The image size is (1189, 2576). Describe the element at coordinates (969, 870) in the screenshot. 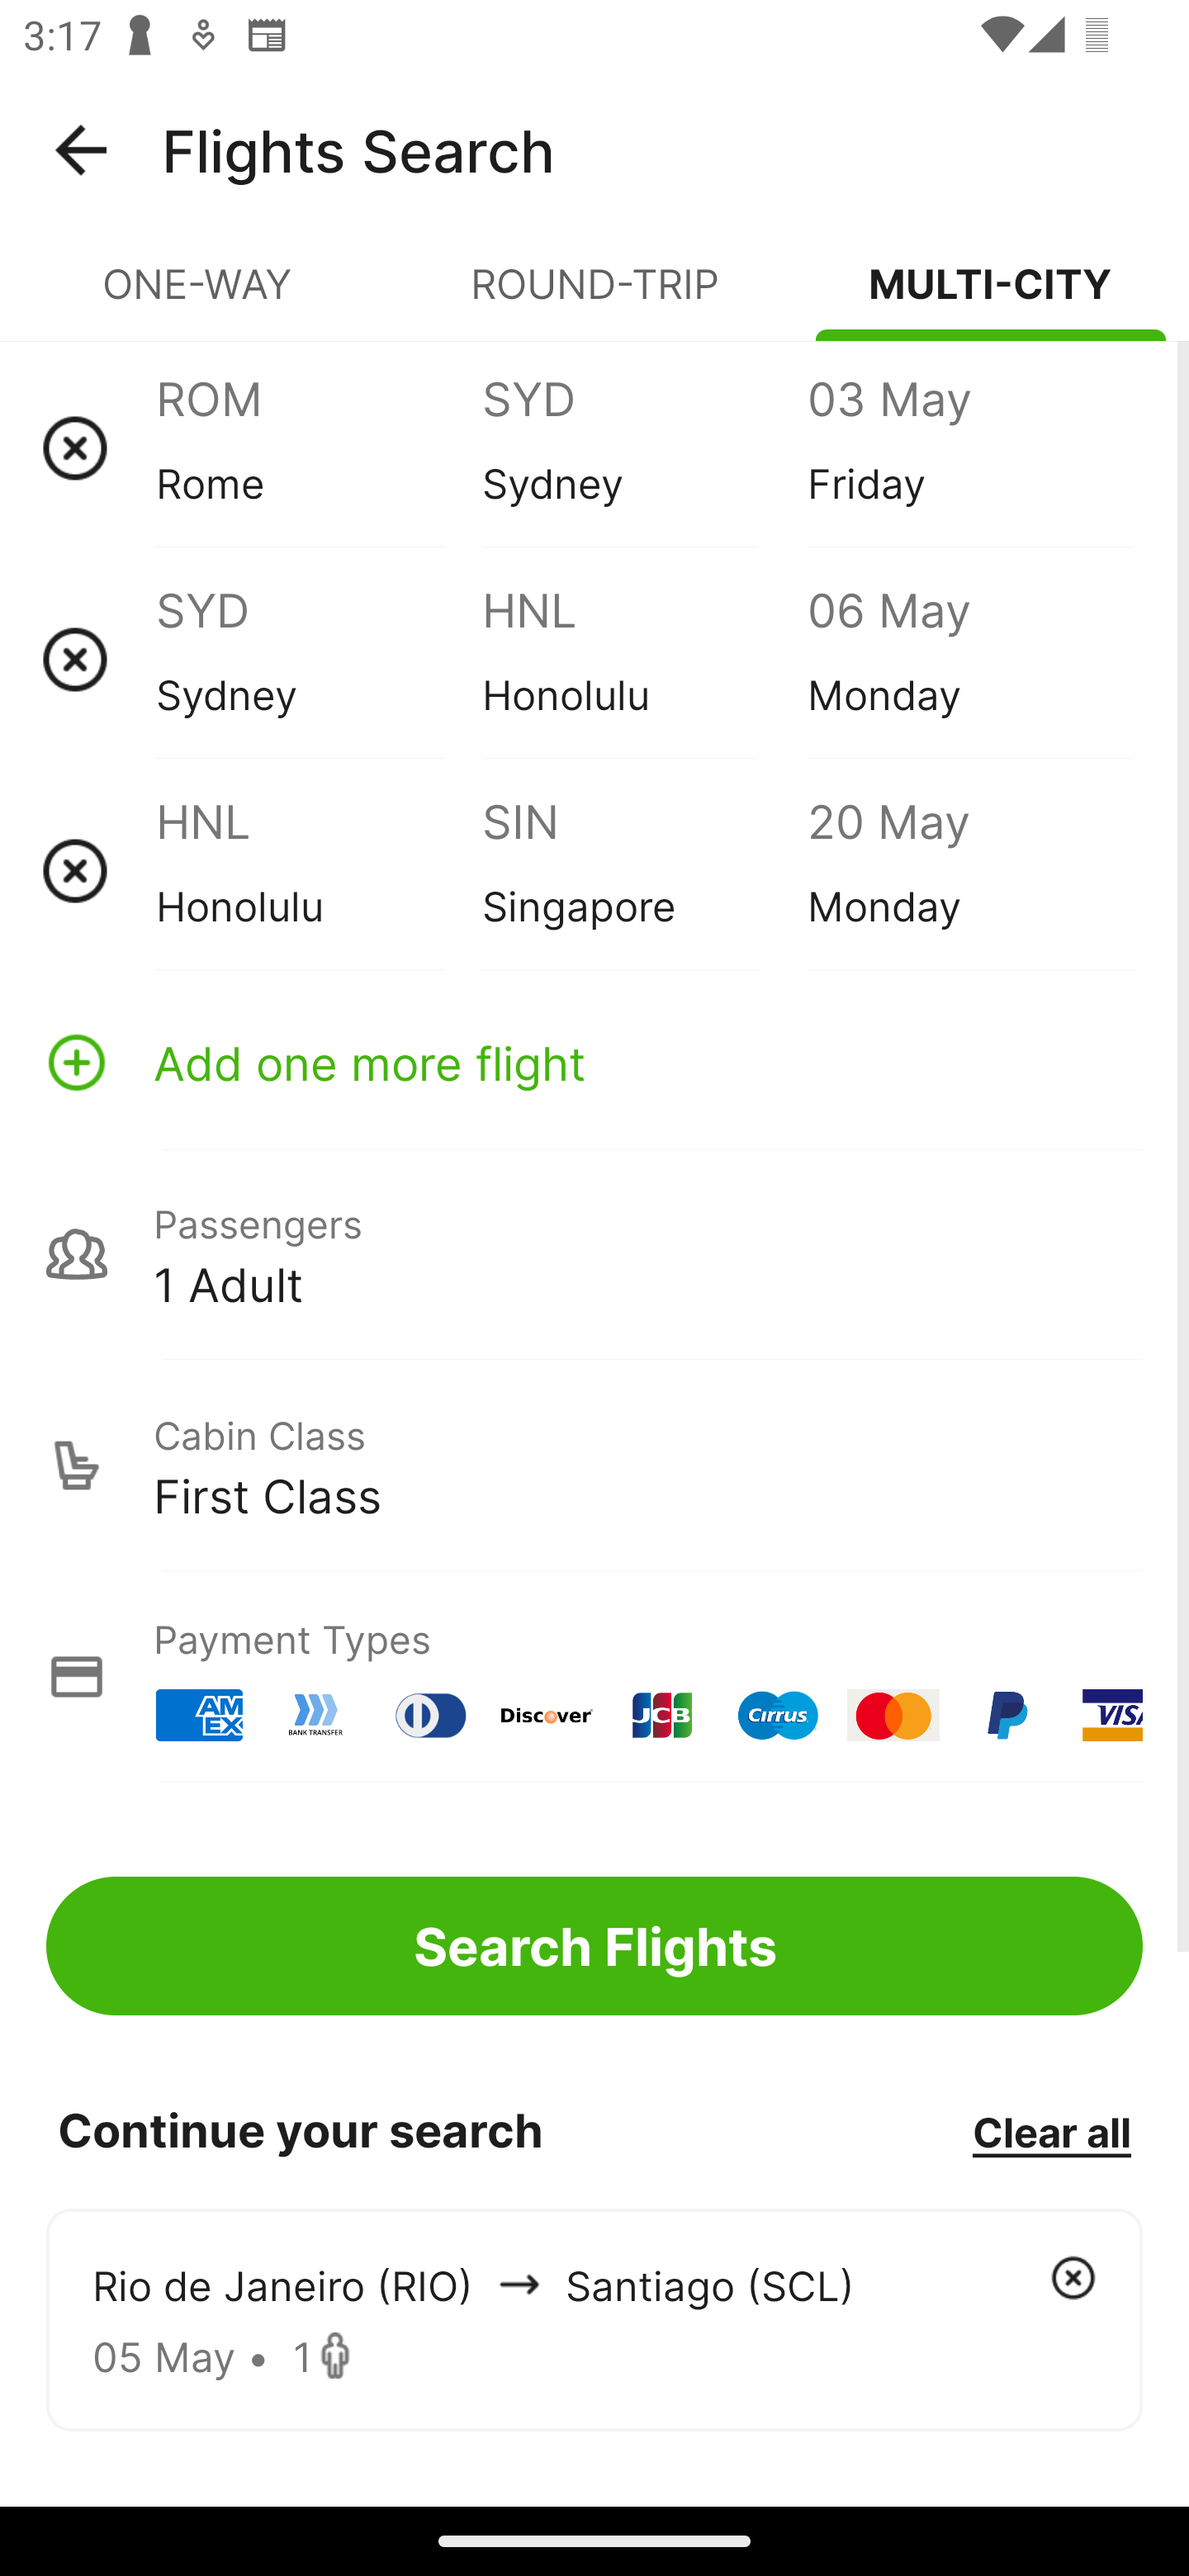

I see `20 May Monday` at that location.